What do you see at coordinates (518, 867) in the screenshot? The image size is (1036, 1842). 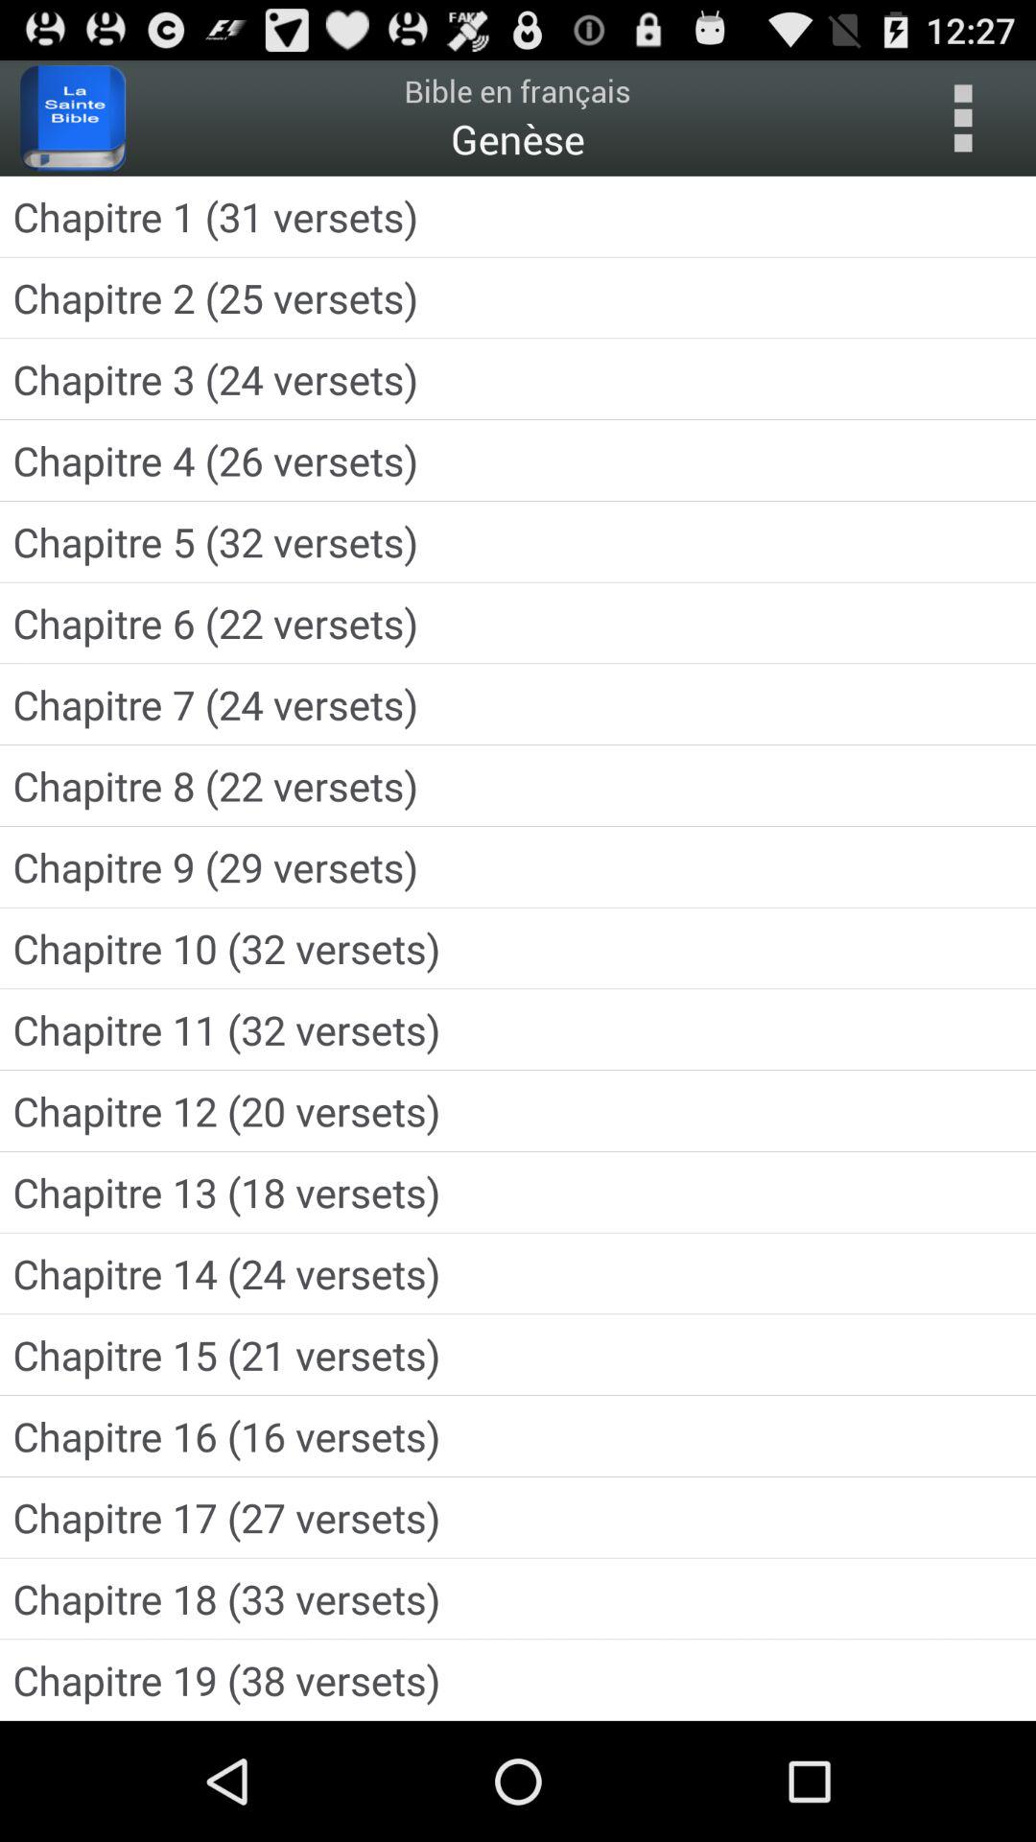 I see `turn on the icon below chapitre 8 22` at bounding box center [518, 867].